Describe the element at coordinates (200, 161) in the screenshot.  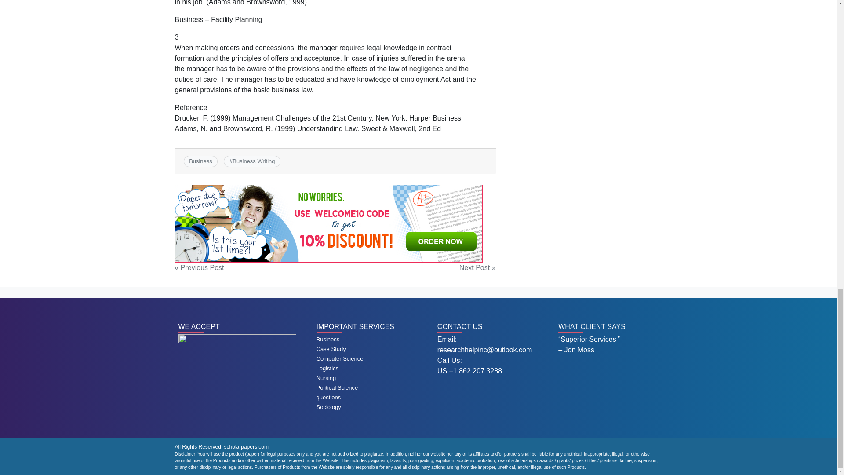
I see `Business` at that location.